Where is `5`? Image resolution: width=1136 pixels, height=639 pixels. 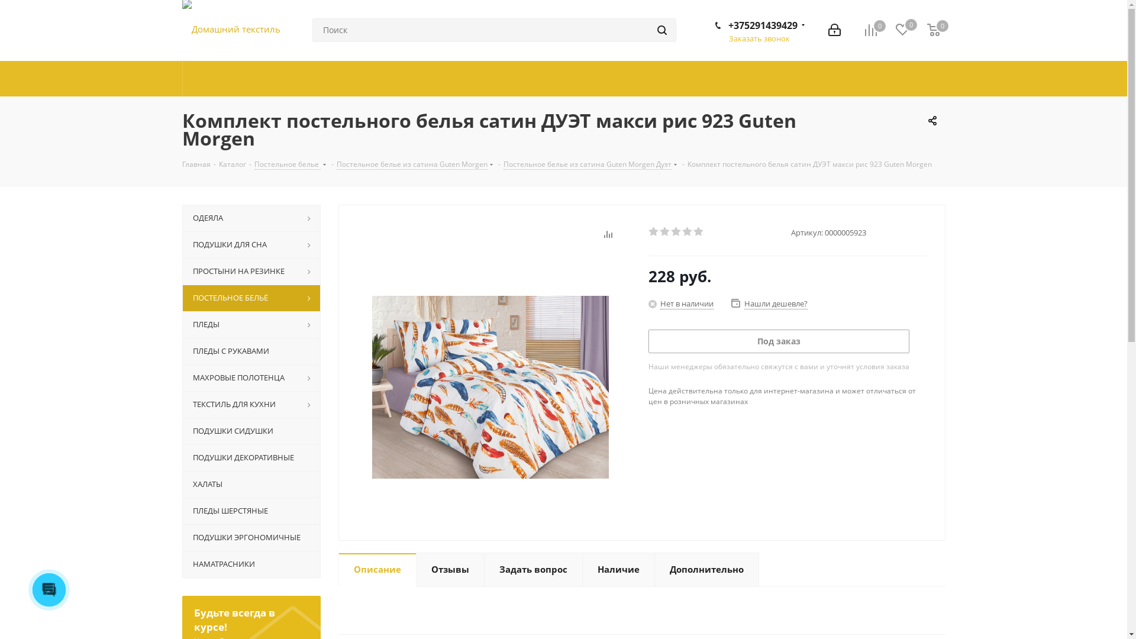
5 is located at coordinates (699, 232).